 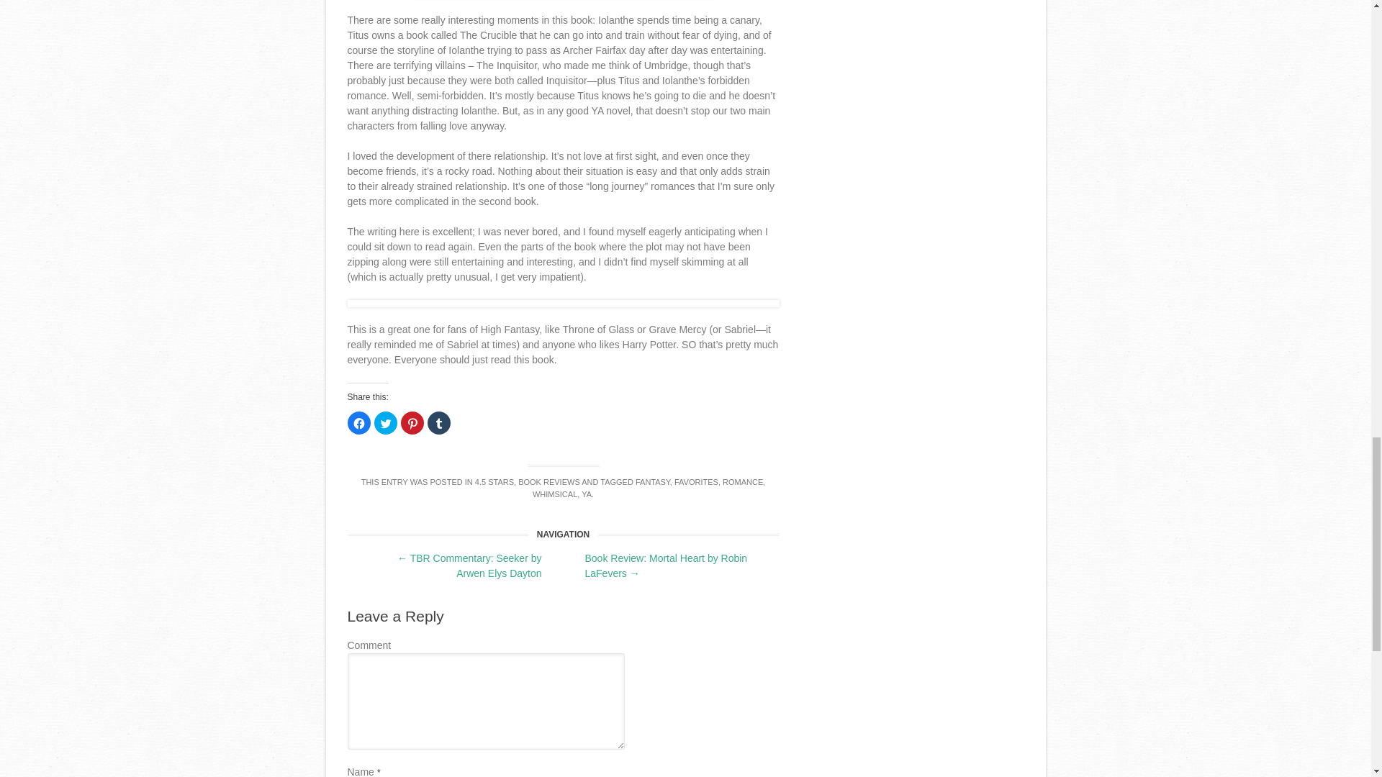 What do you see at coordinates (358, 423) in the screenshot?
I see `Click to share on Facebook` at bounding box center [358, 423].